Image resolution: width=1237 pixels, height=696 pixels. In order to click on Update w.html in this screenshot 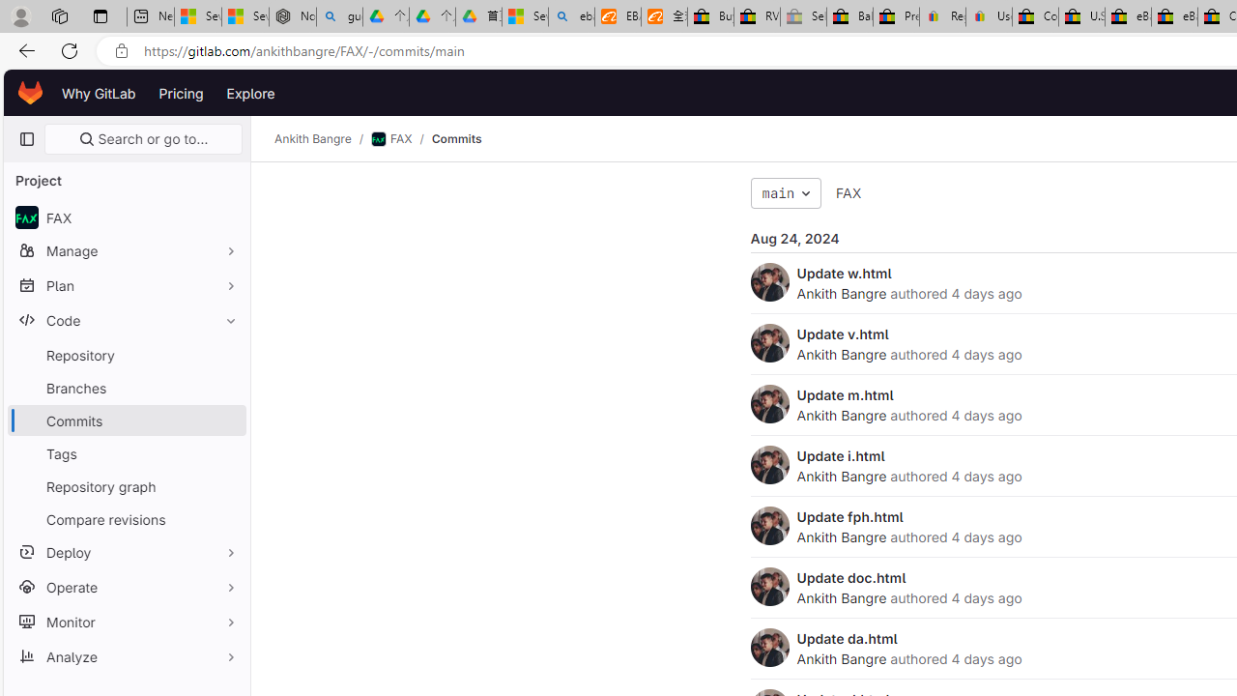, I will do `click(844, 273)`.